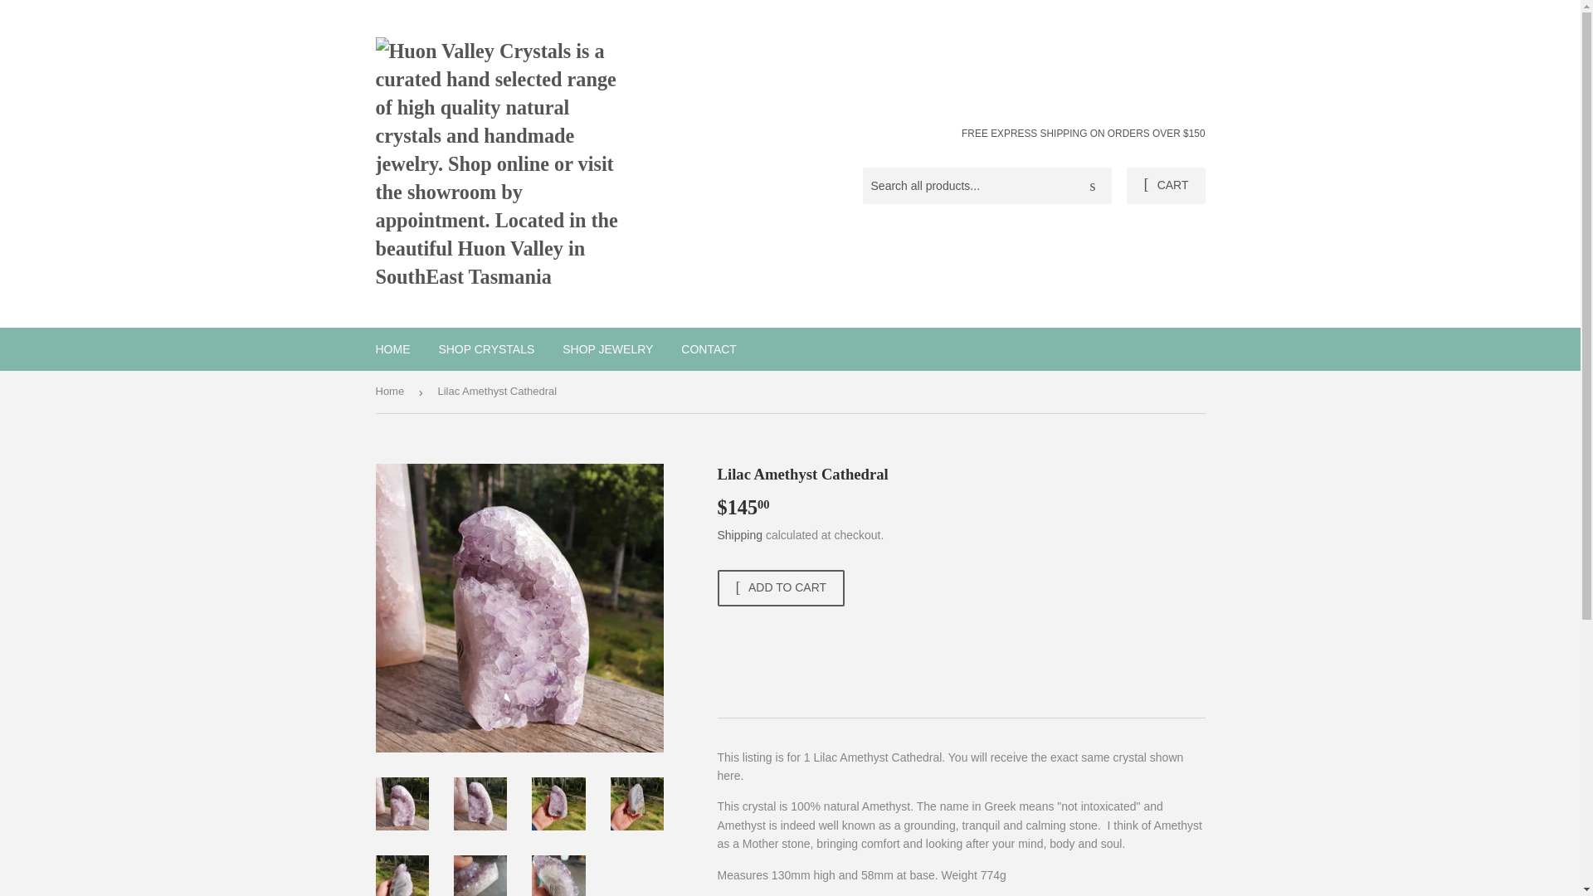 The image size is (1593, 896). I want to click on Search, so click(1093, 187).